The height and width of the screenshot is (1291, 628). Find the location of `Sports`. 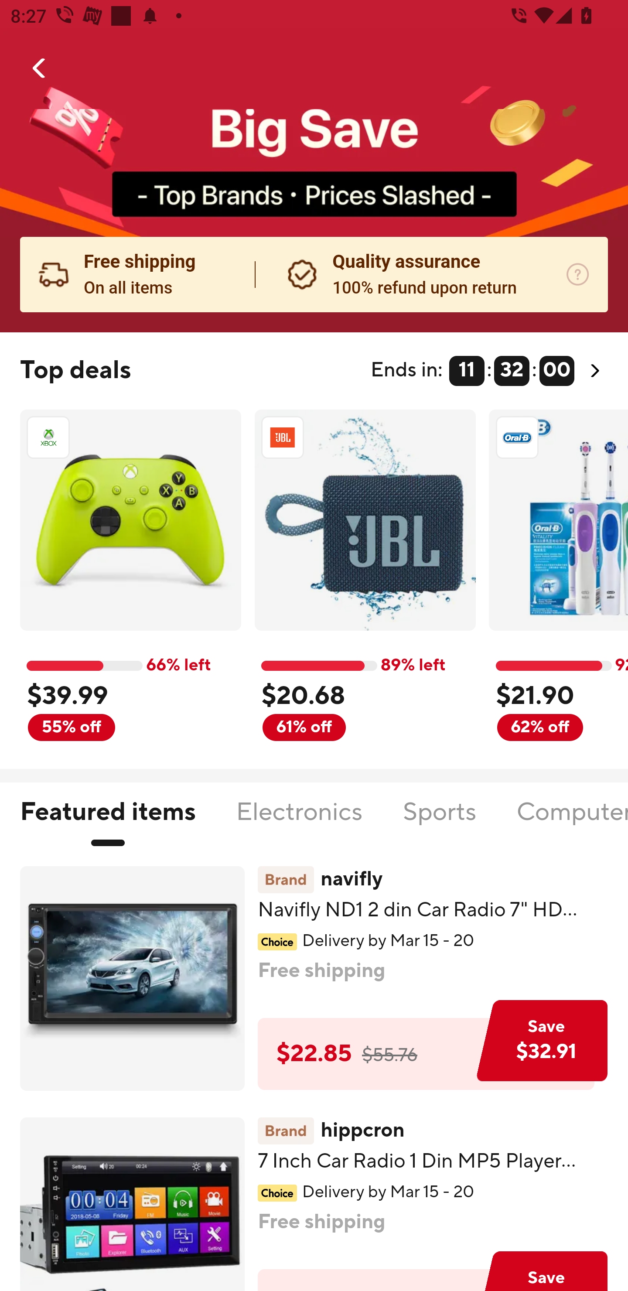

Sports is located at coordinates (440, 821).